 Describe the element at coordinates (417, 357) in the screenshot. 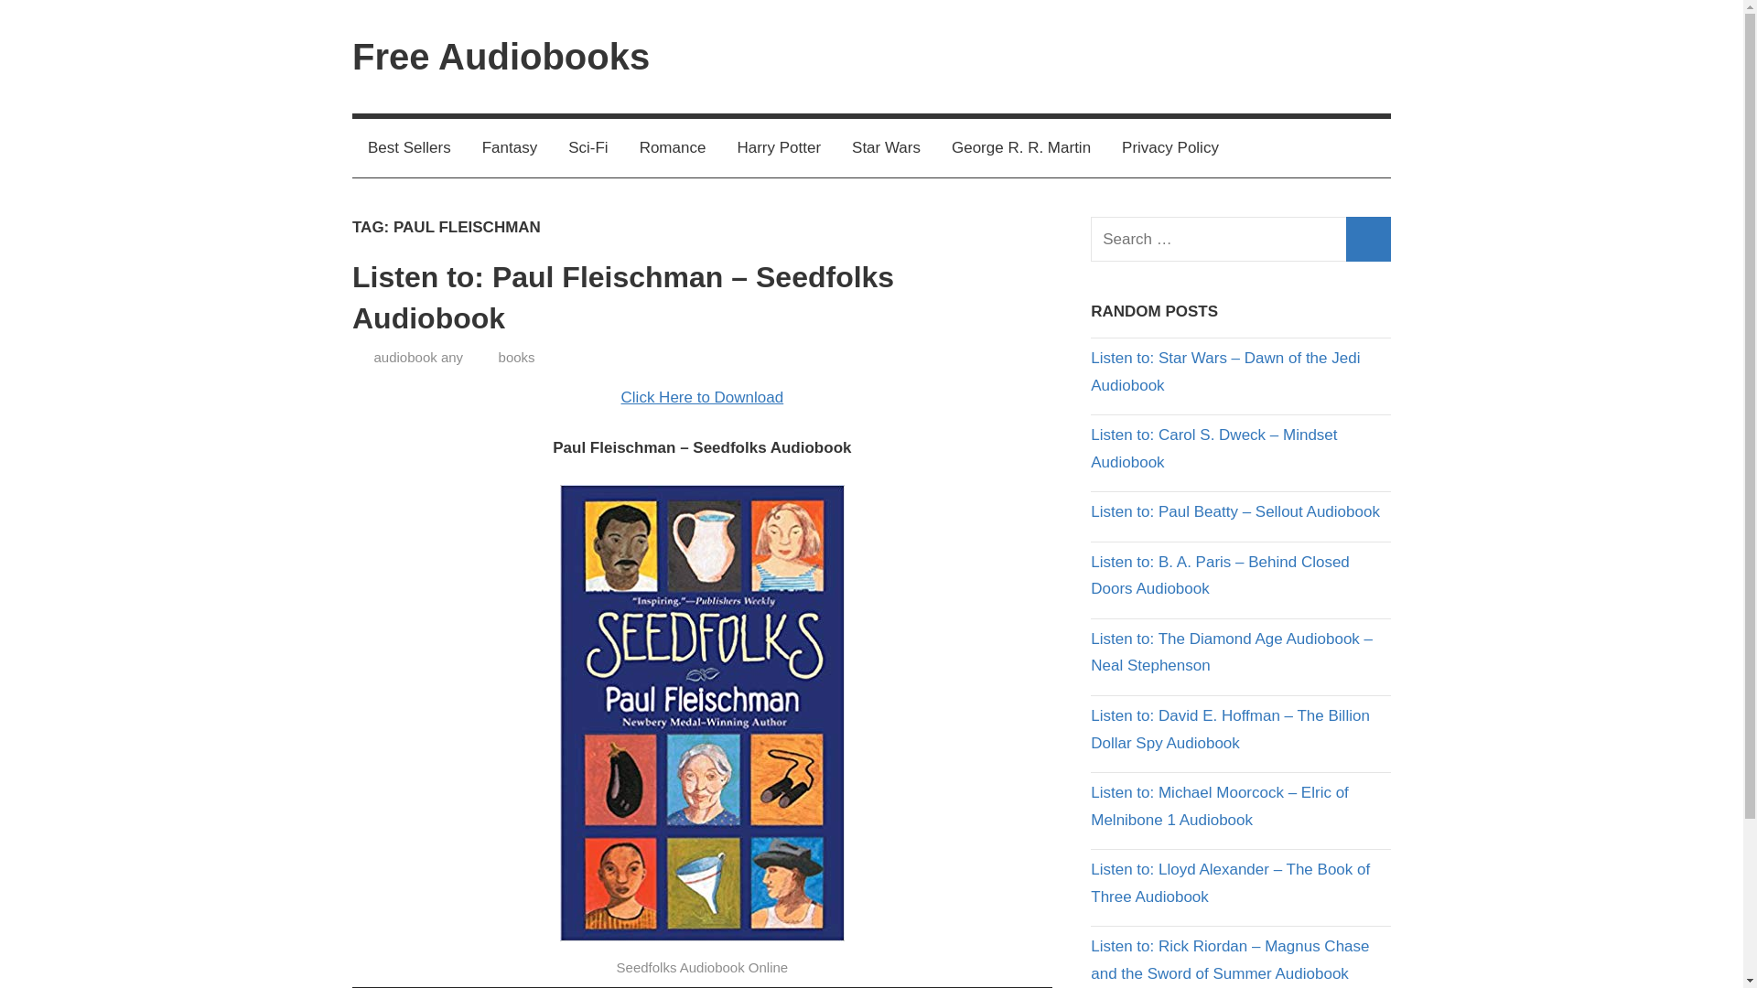

I see `View all posts by audiobook any` at that location.